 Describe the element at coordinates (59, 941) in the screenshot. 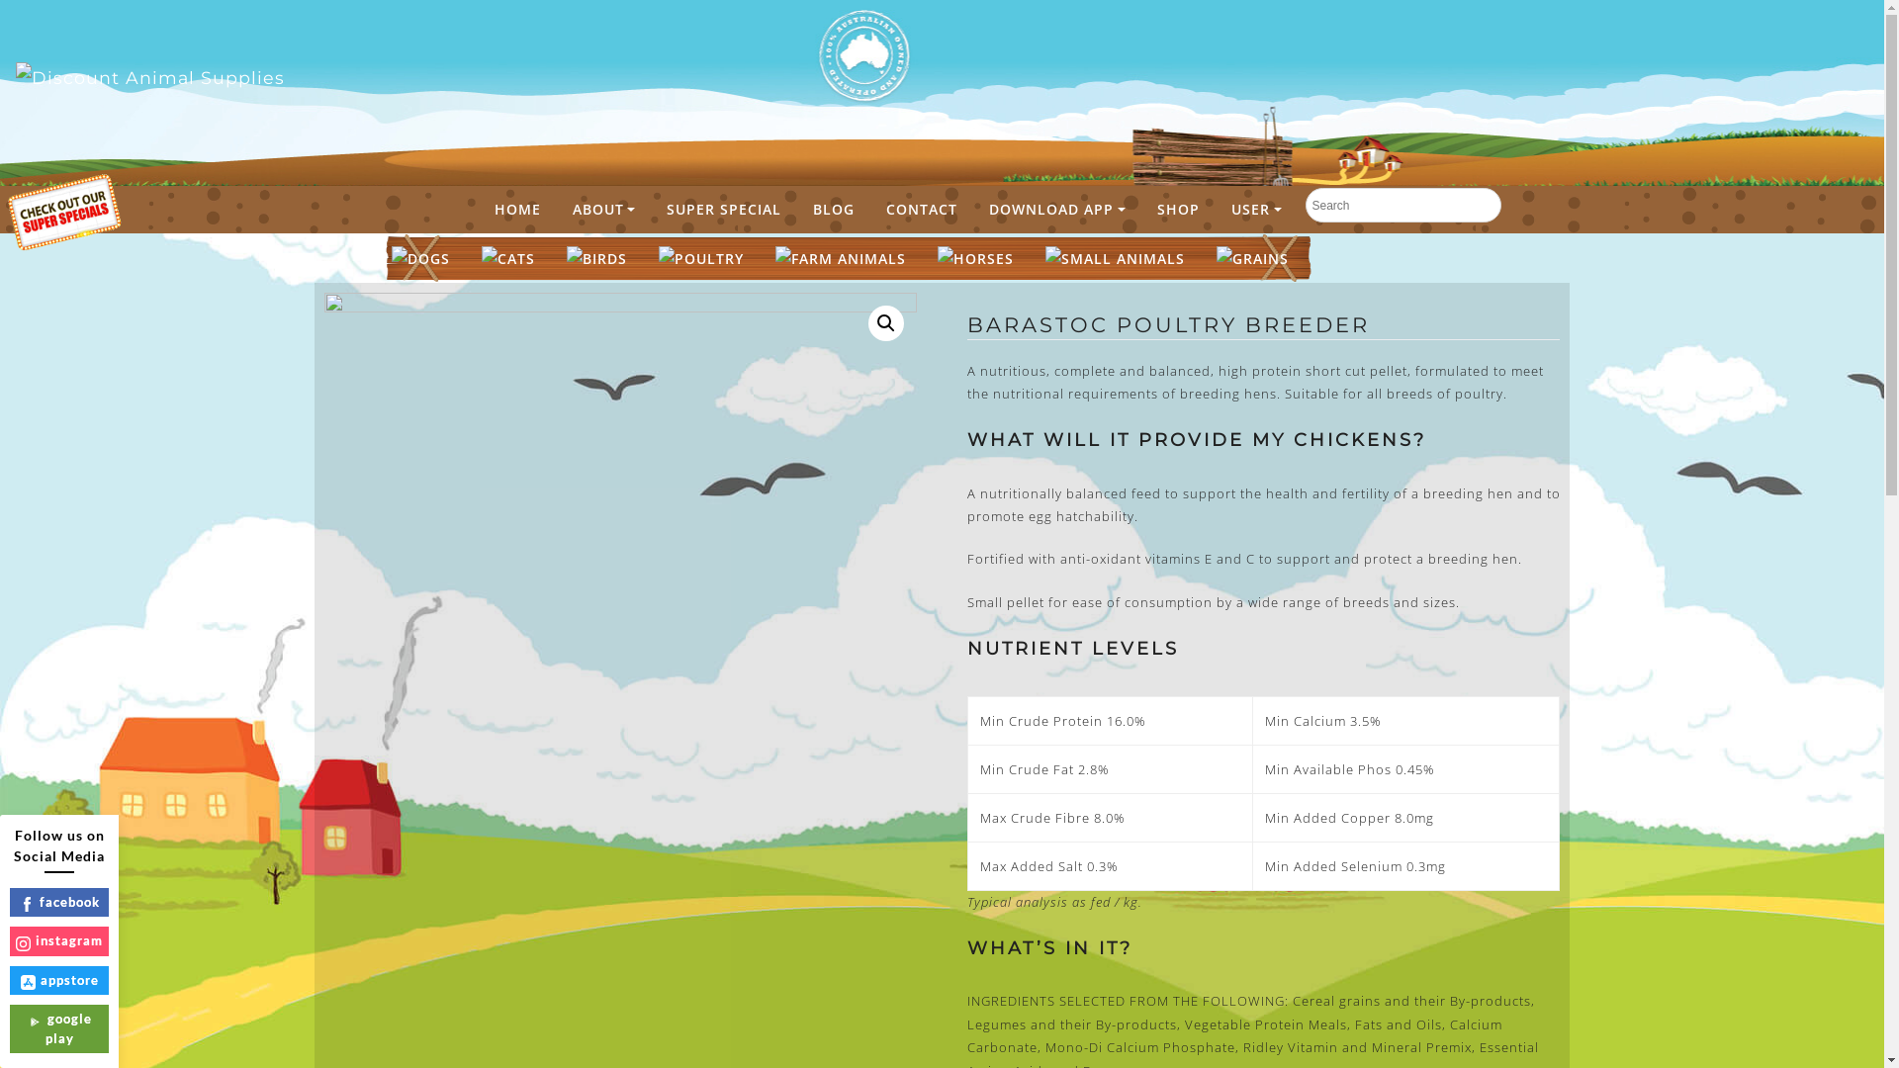

I see `instagram` at that location.